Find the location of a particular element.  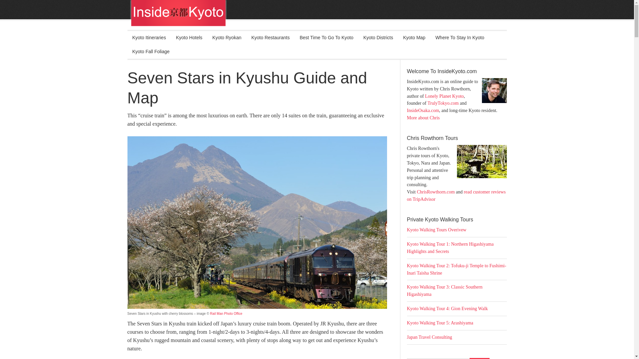

Kyoto Restaurants is located at coordinates (270, 38).